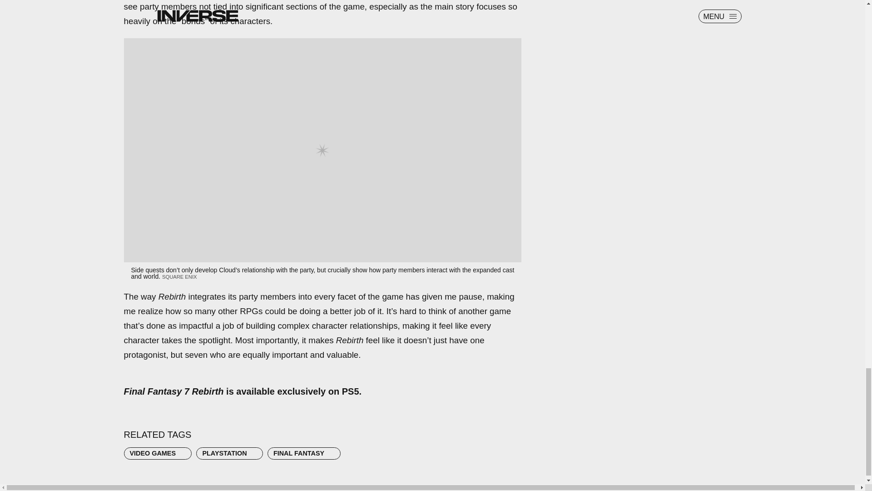 The height and width of the screenshot is (491, 872). I want to click on VIDEO GAMES, so click(158, 453).